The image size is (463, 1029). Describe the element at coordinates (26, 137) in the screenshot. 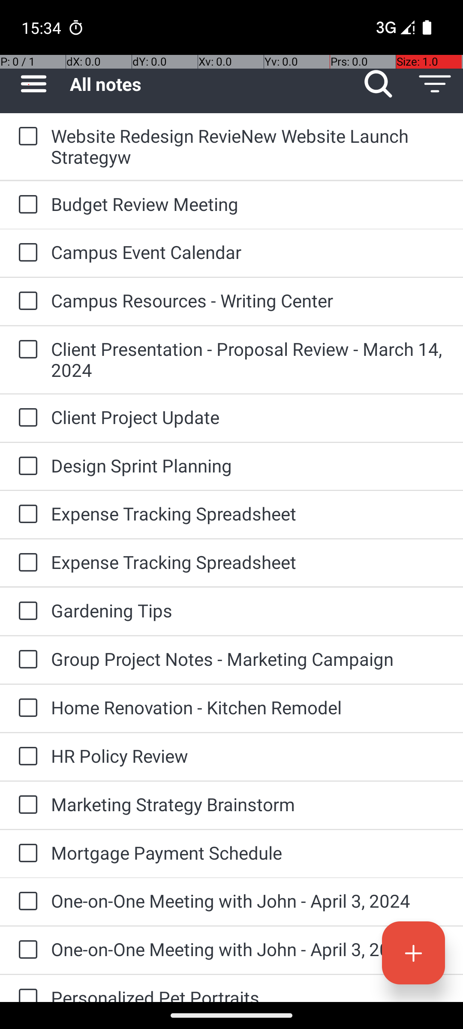

I see `to-do: Website Redesign RevieNew Website Launch Strategyw` at that location.